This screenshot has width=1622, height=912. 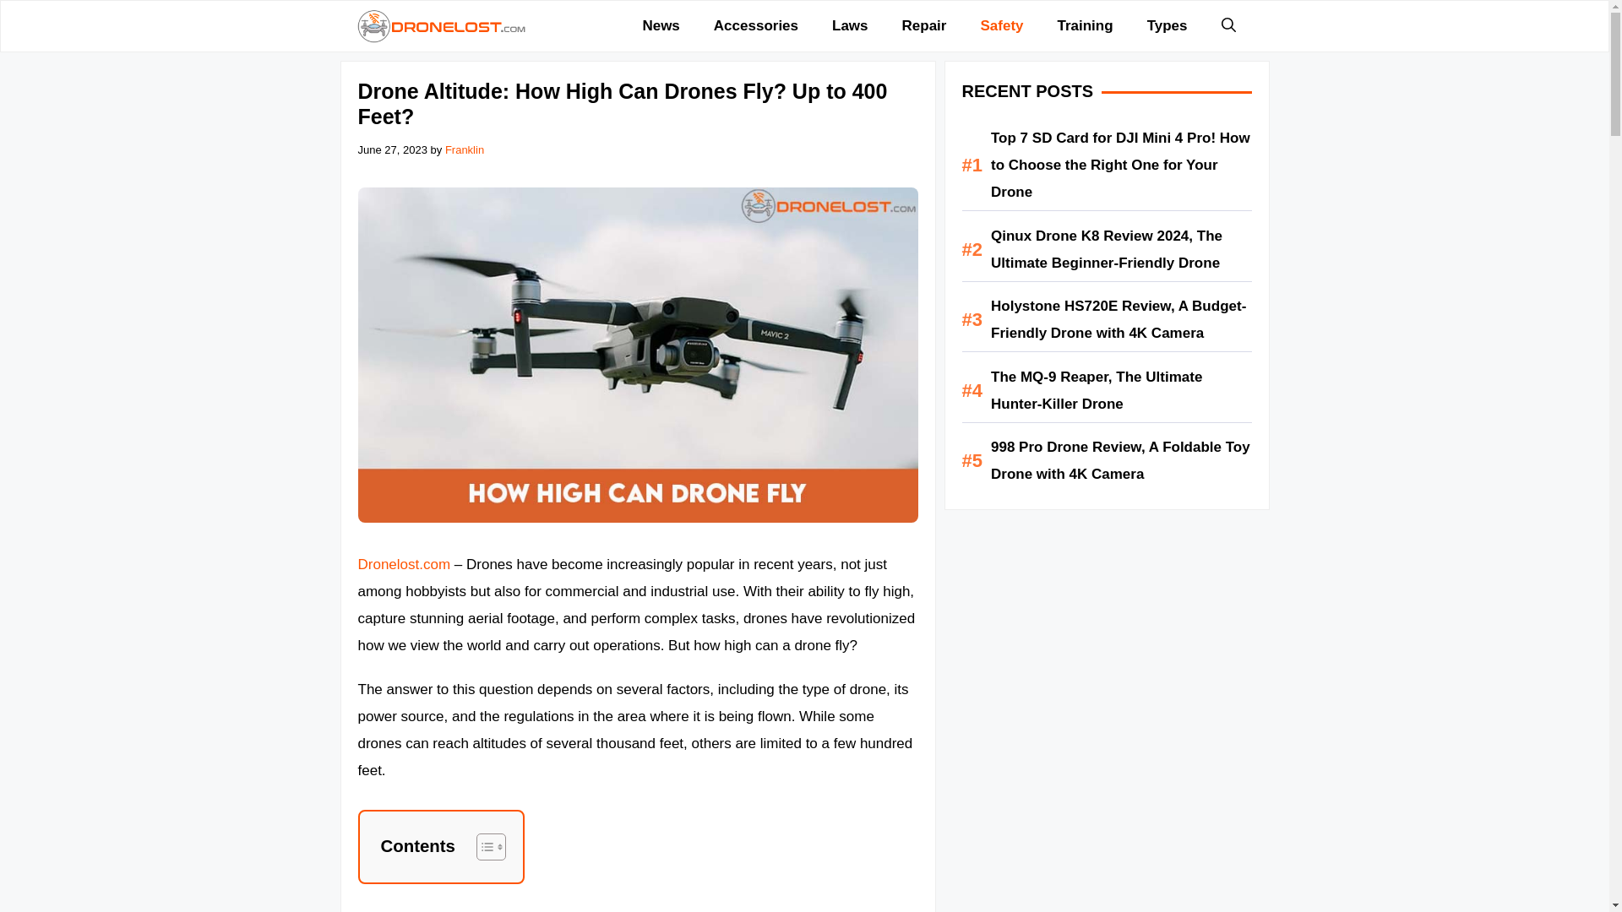 I want to click on Accessories, so click(x=756, y=25).